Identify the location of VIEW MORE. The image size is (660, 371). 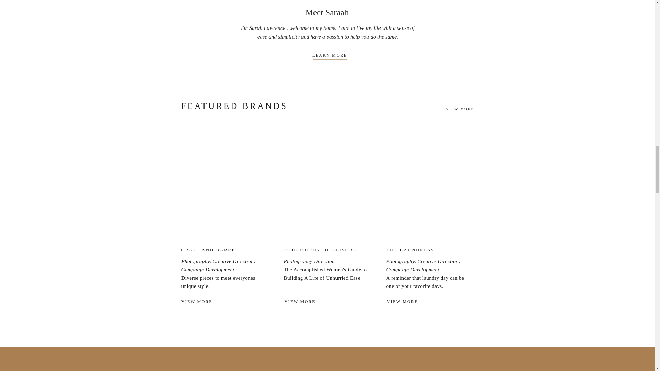
(405, 302).